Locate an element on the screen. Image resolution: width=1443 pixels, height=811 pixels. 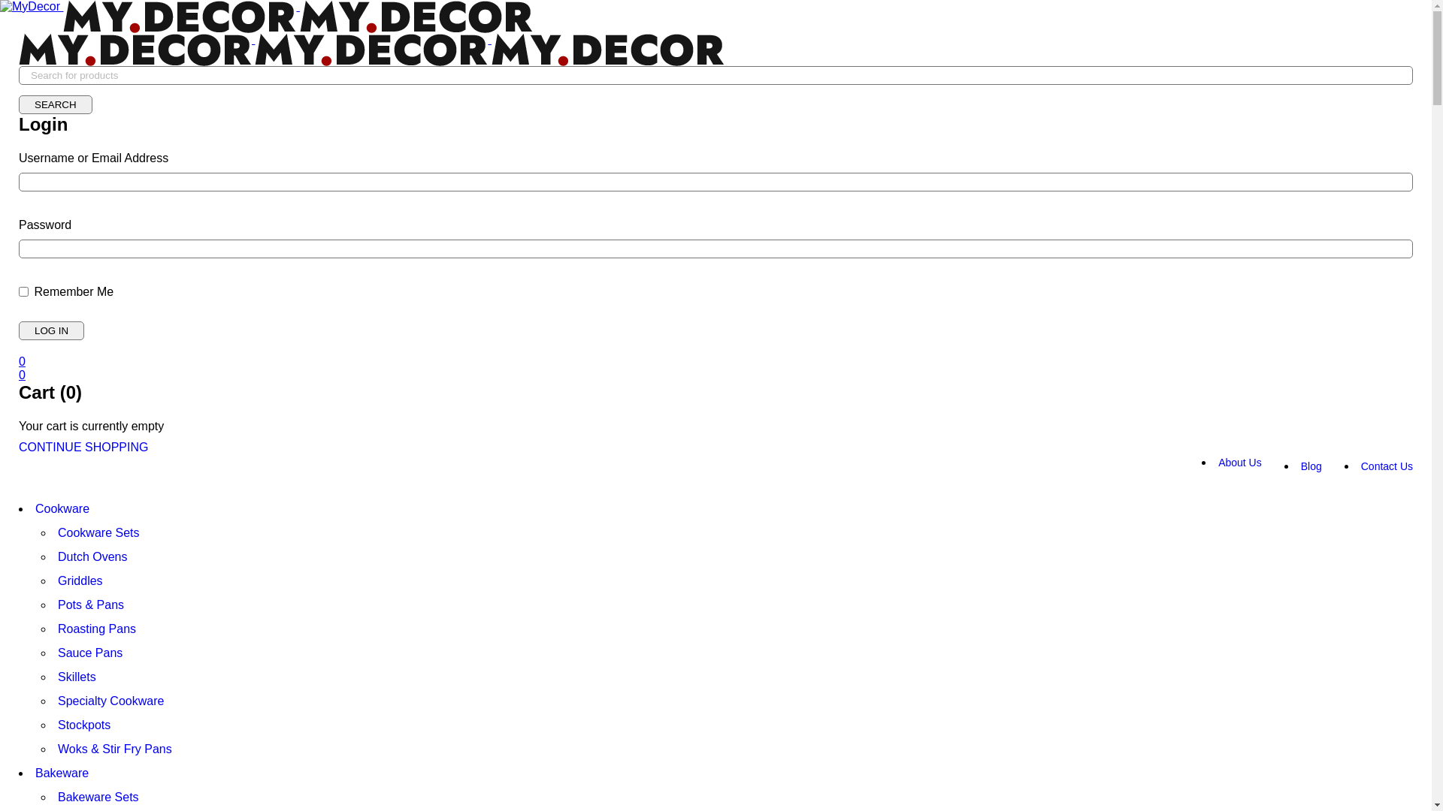
Log In is located at coordinates (51, 330).